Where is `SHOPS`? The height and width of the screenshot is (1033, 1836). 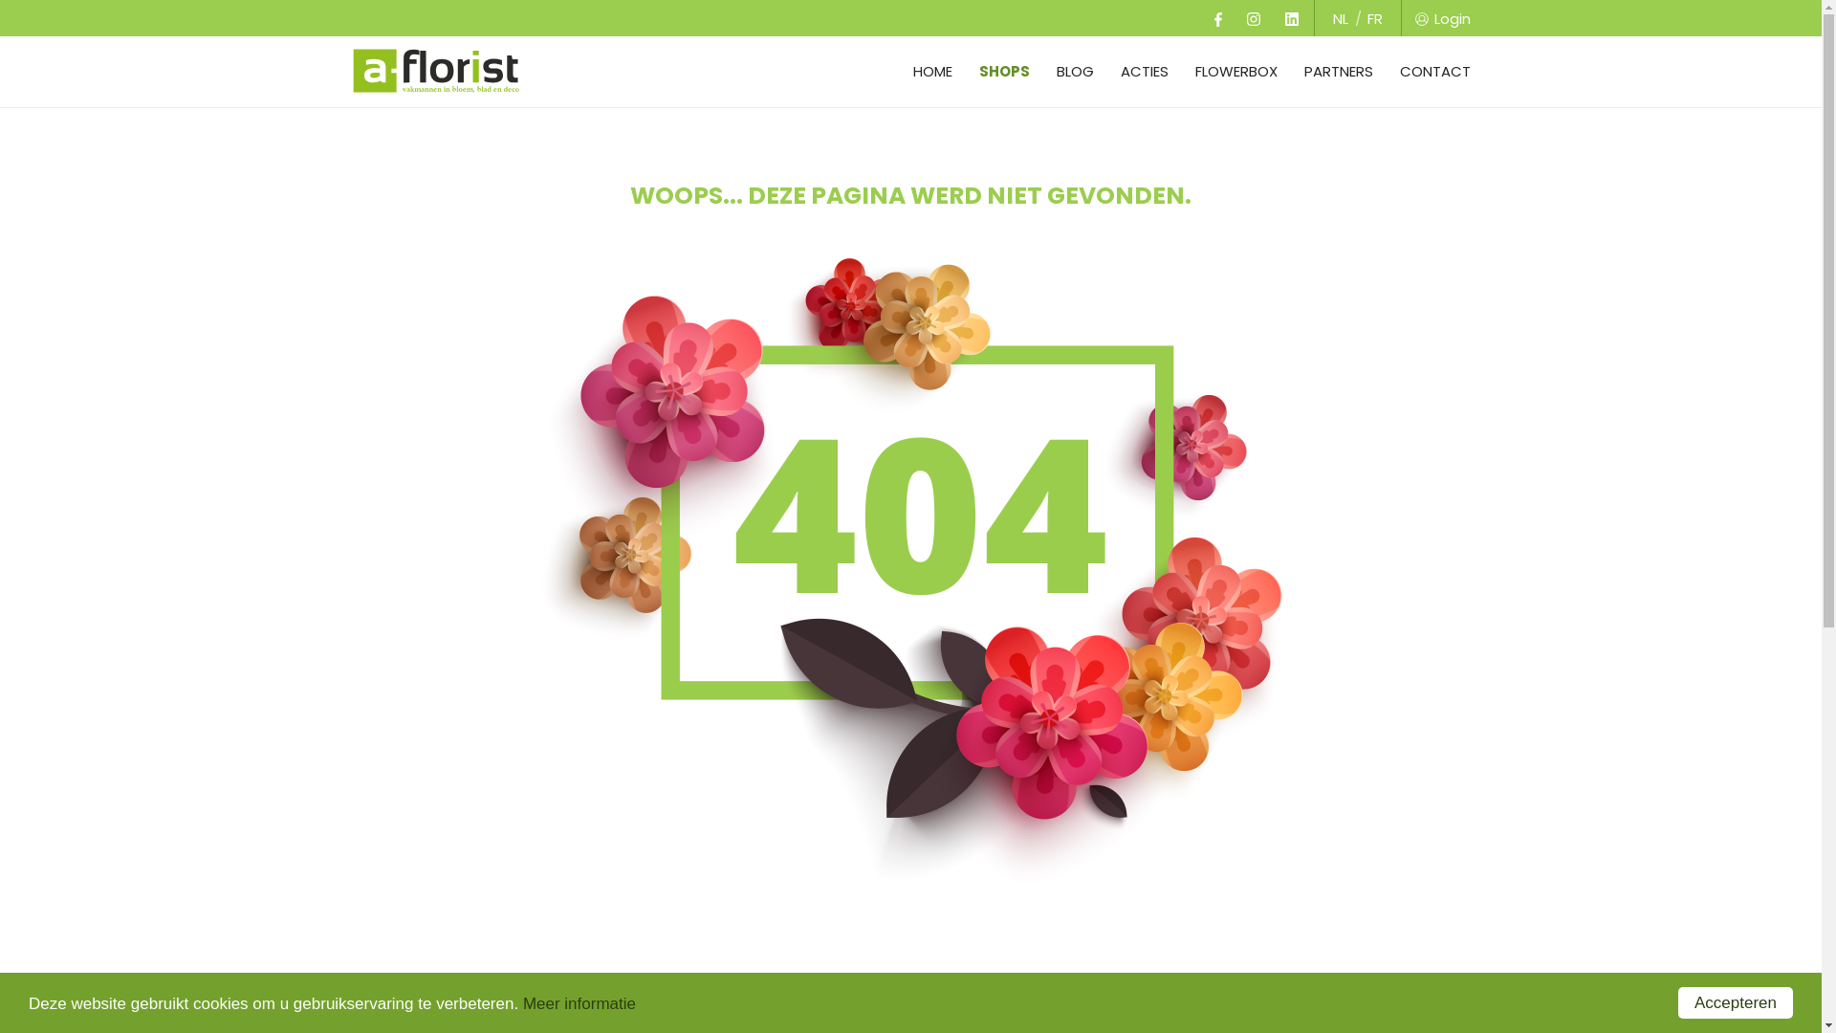
SHOPS is located at coordinates (1004, 71).